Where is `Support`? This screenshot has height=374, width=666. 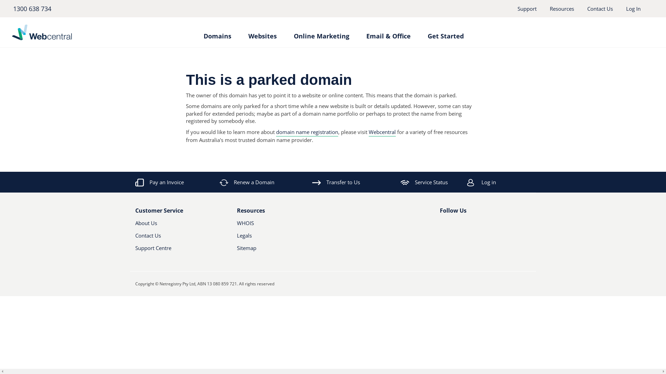
Support is located at coordinates (527, 9).